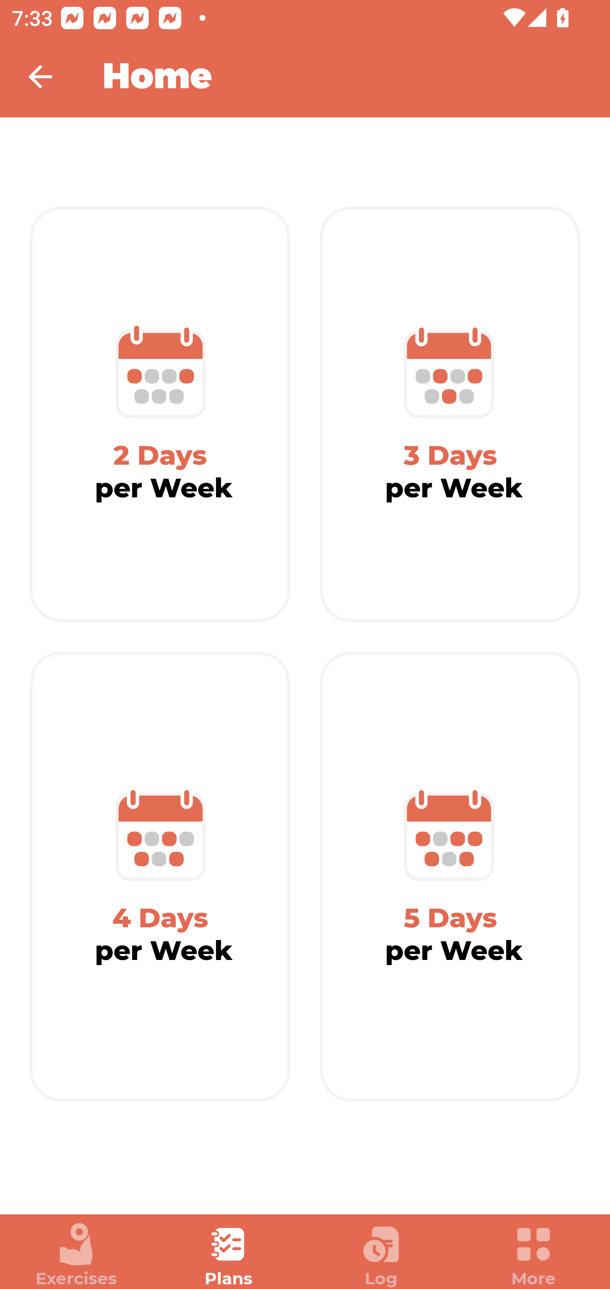  Describe the element at coordinates (160, 877) in the screenshot. I see `4 Days
 per Week` at that location.